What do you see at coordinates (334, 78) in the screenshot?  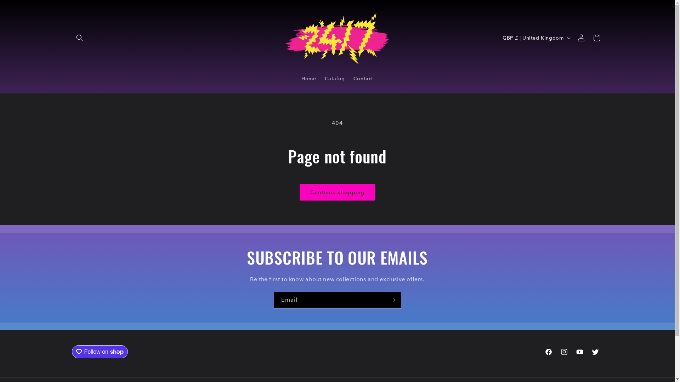 I see `Catalog` at bounding box center [334, 78].